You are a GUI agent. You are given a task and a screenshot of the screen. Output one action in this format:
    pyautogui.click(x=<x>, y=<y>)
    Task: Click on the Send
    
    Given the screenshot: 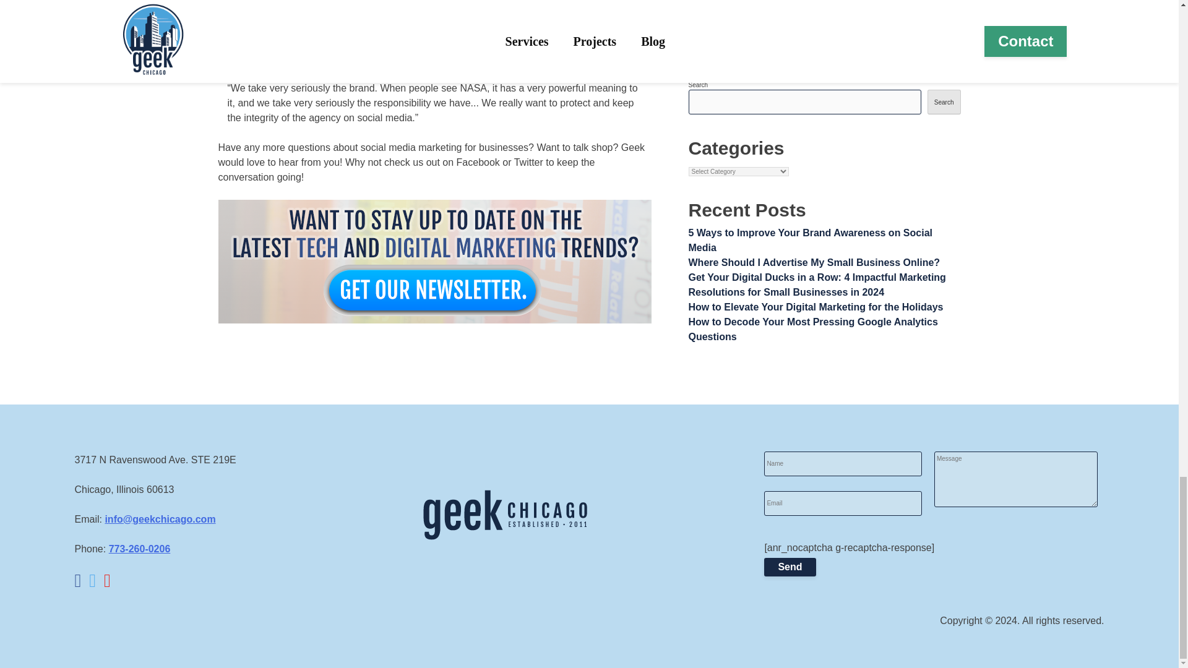 What is the action you would take?
    pyautogui.click(x=790, y=567)
    